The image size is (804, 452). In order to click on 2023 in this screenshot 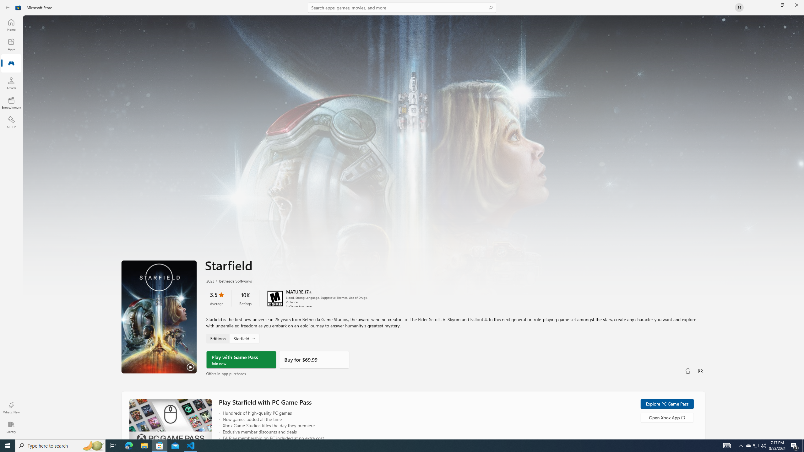, I will do `click(210, 280)`.